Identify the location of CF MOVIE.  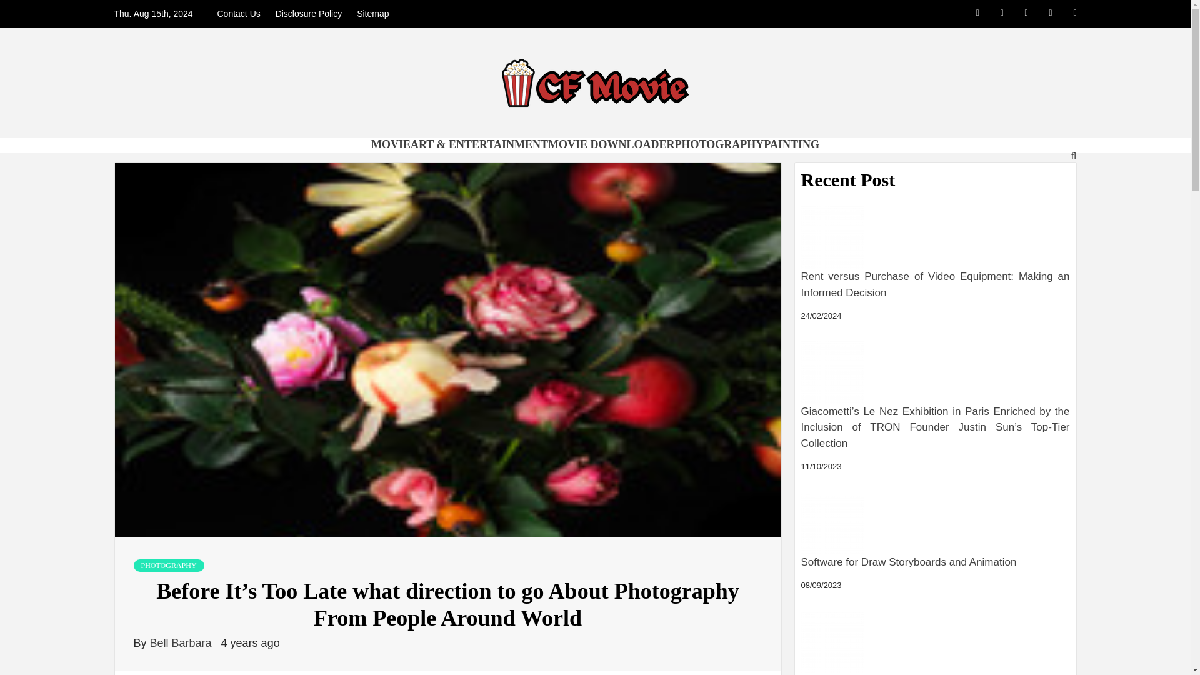
(274, 148).